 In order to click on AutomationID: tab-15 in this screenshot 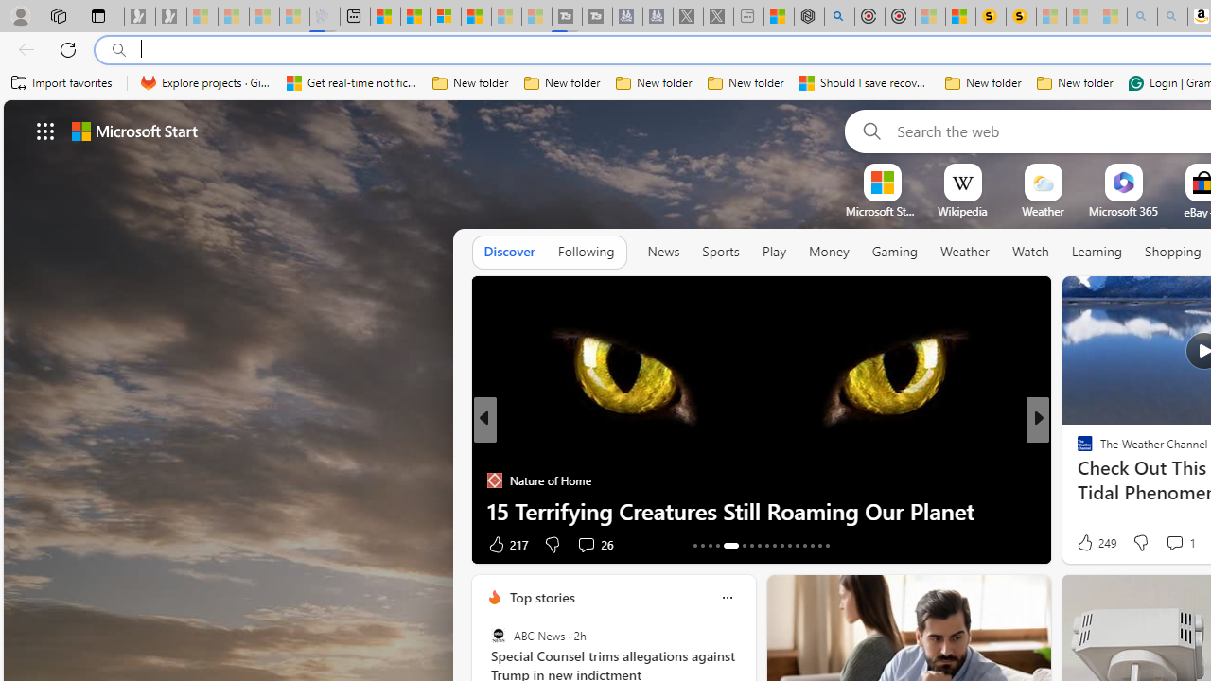, I will do `click(710, 545)`.